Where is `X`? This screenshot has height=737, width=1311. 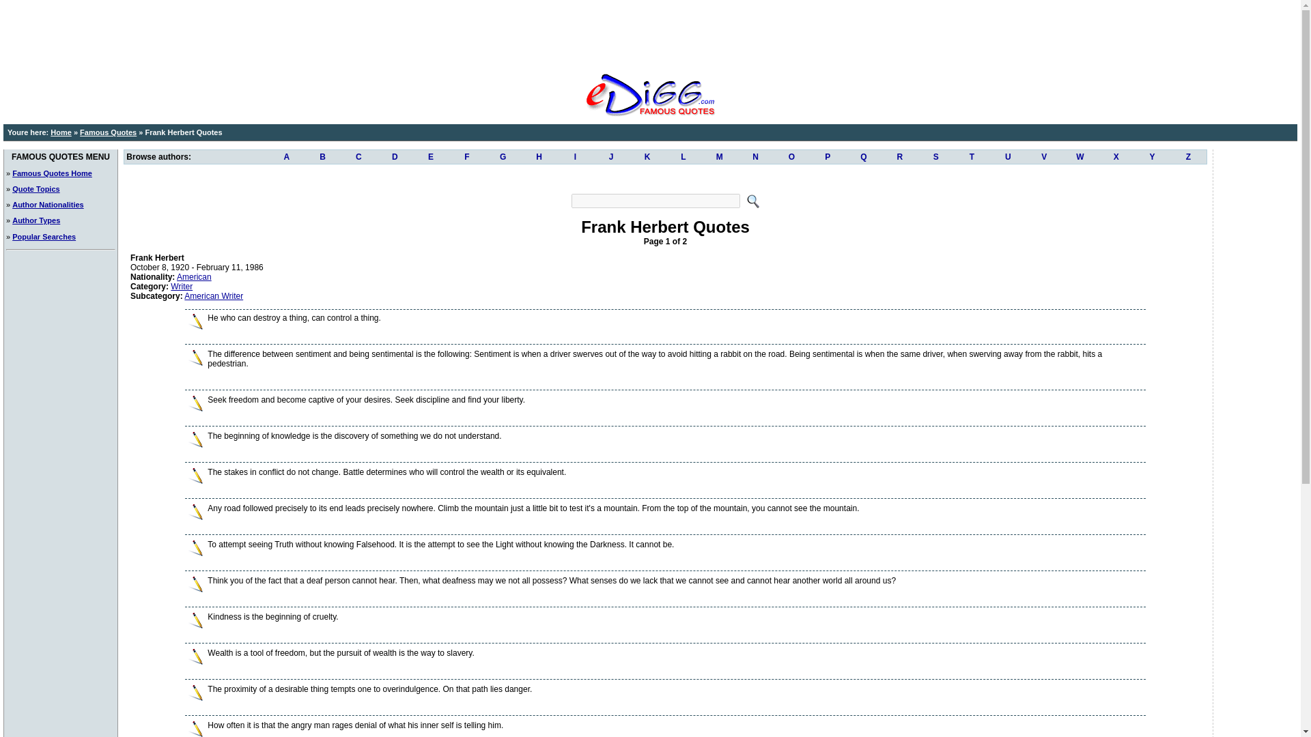
X is located at coordinates (1116, 157).